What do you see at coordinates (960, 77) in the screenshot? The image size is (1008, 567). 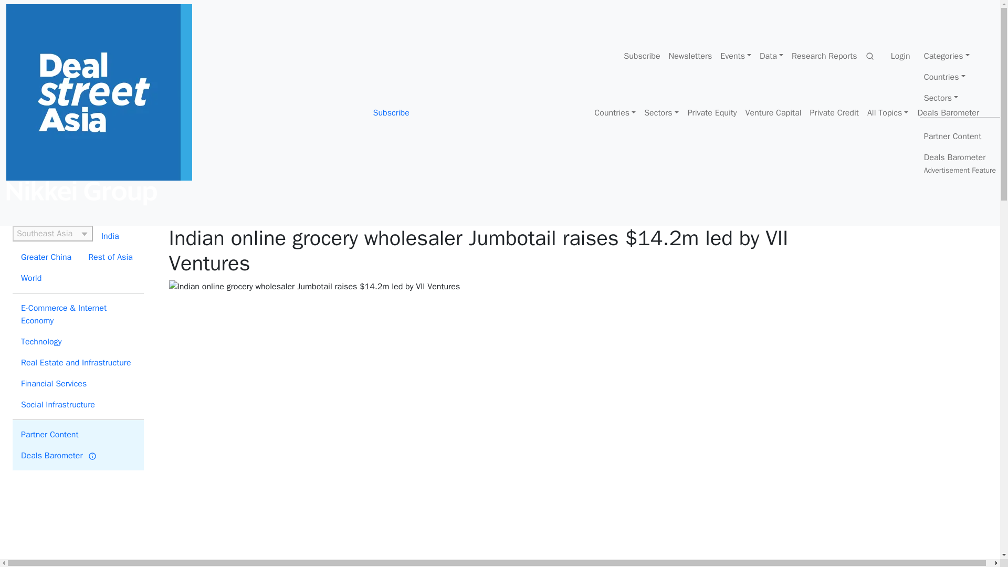 I see `Partner Content` at bounding box center [960, 77].